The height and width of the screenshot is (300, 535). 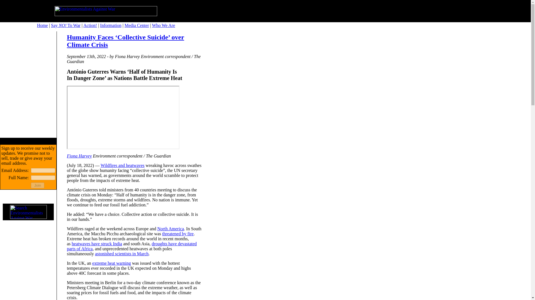 I want to click on extreme heat warning, so click(x=111, y=263).